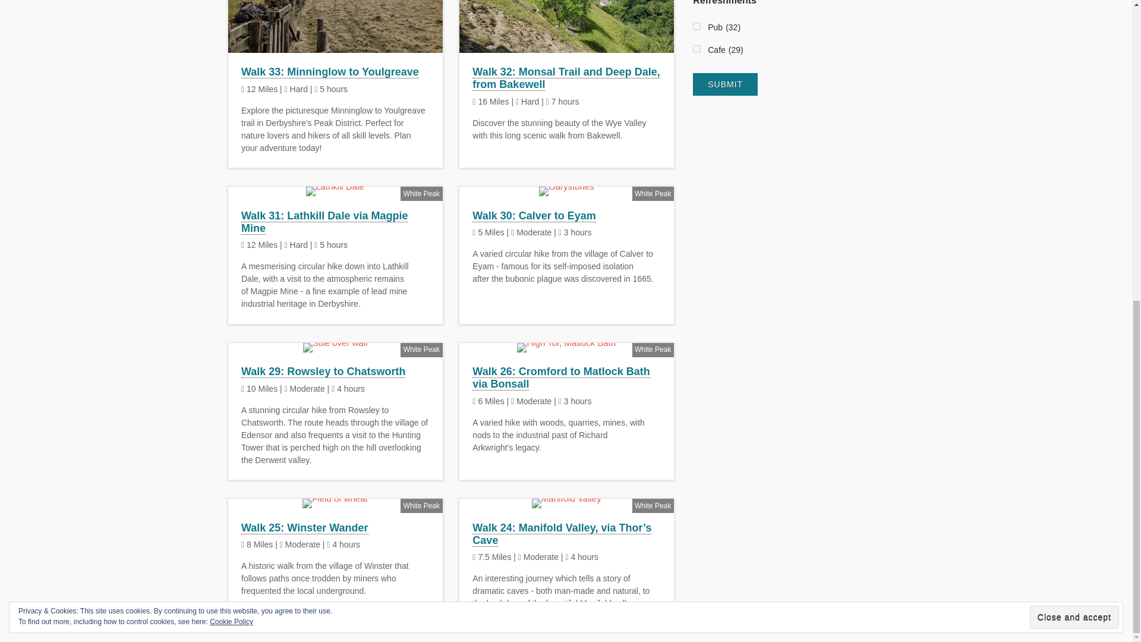  Describe the element at coordinates (421, 350) in the screenshot. I see `White Peak` at that location.